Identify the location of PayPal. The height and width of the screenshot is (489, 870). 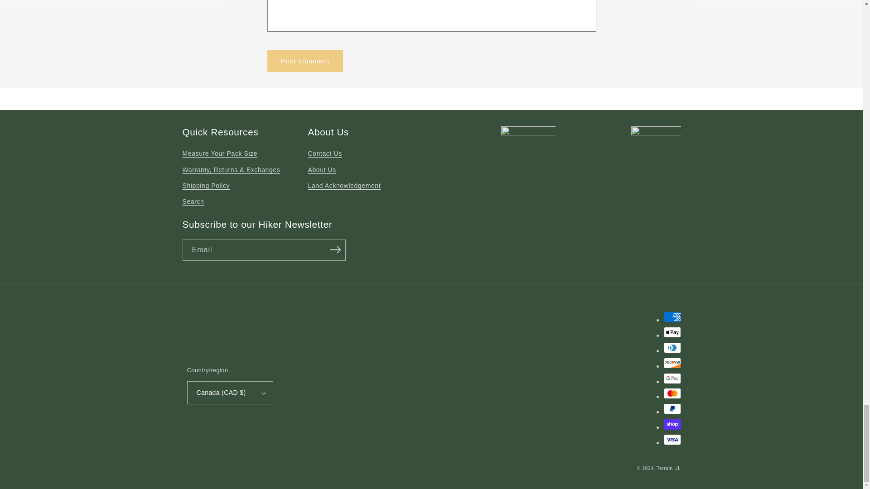
(672, 408).